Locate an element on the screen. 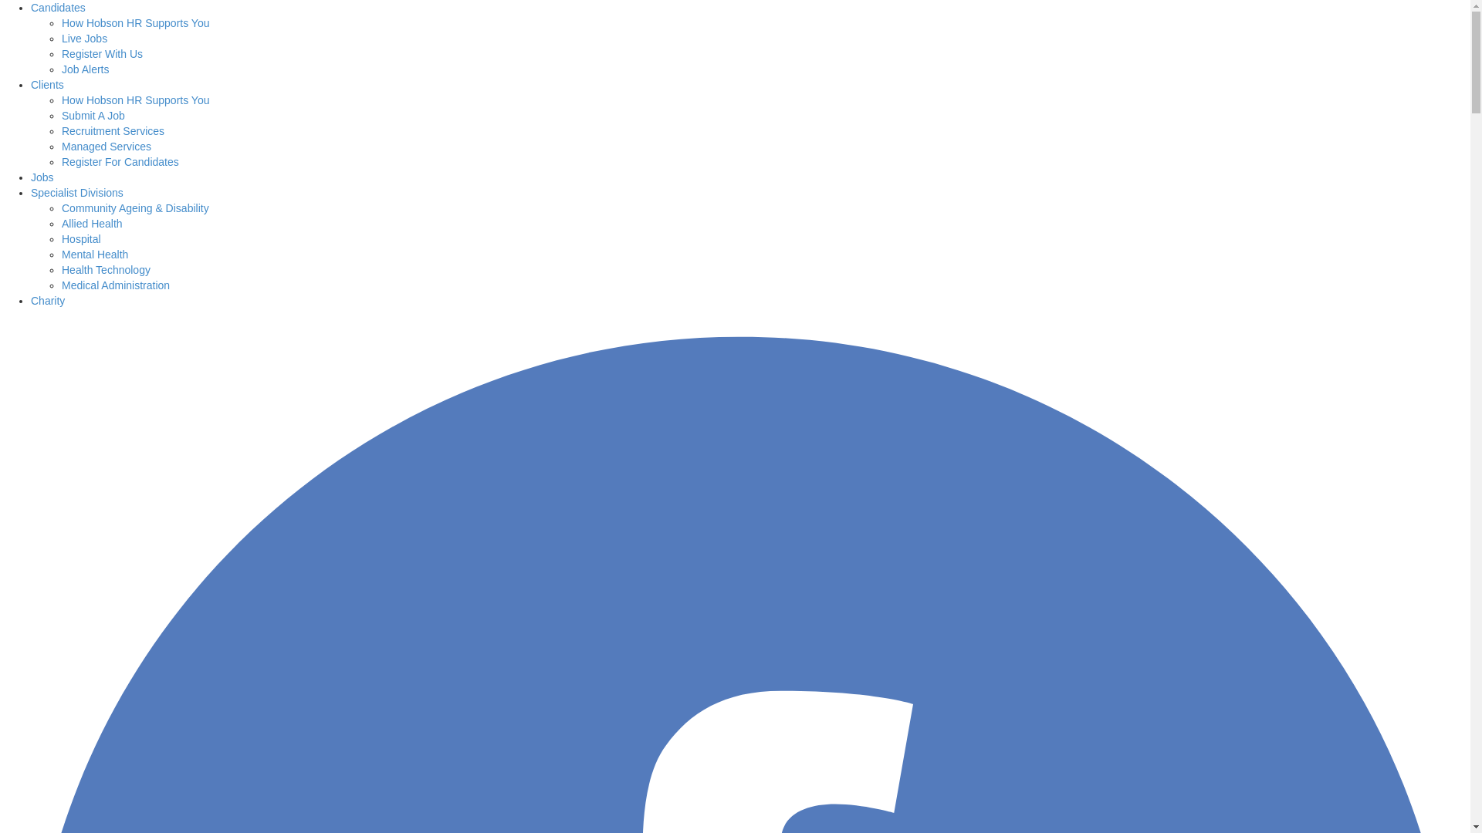 This screenshot has height=833, width=1482. Submit A Job is located at coordinates (93, 116).